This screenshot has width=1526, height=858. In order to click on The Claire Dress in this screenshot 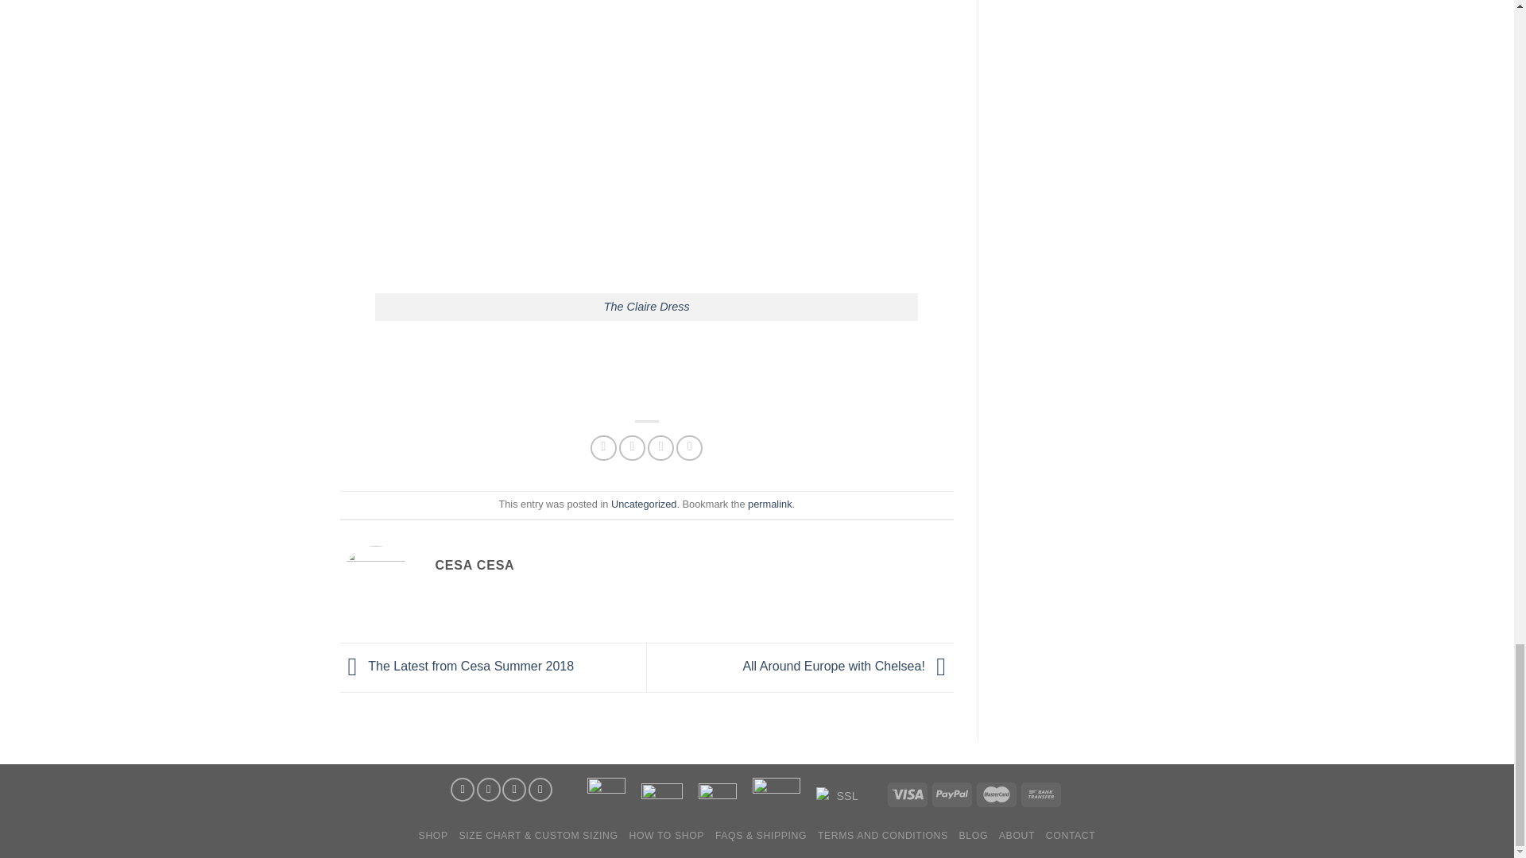, I will do `click(647, 307)`.